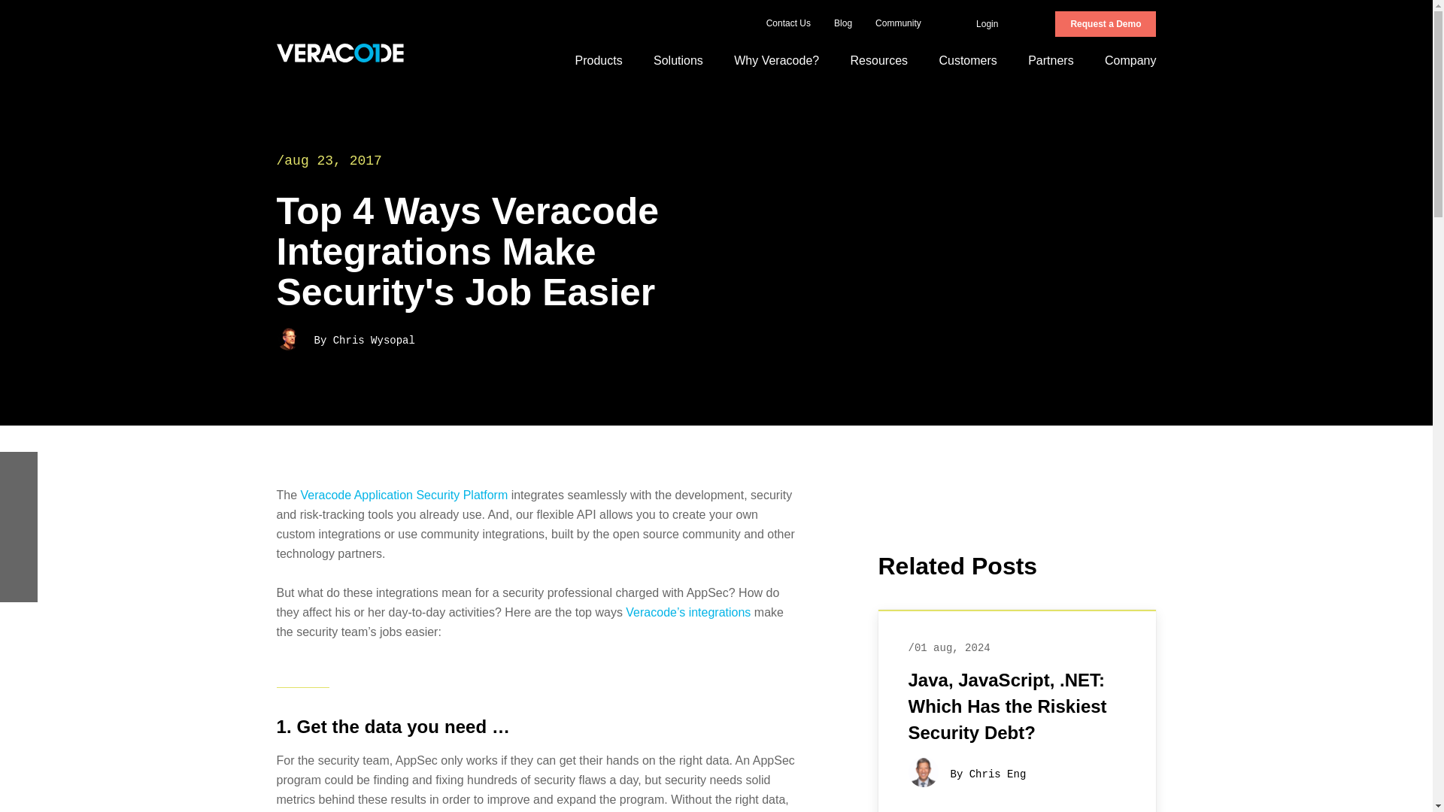 The height and width of the screenshot is (812, 1444). Describe the element at coordinates (340, 53) in the screenshot. I see `Veracode` at that location.